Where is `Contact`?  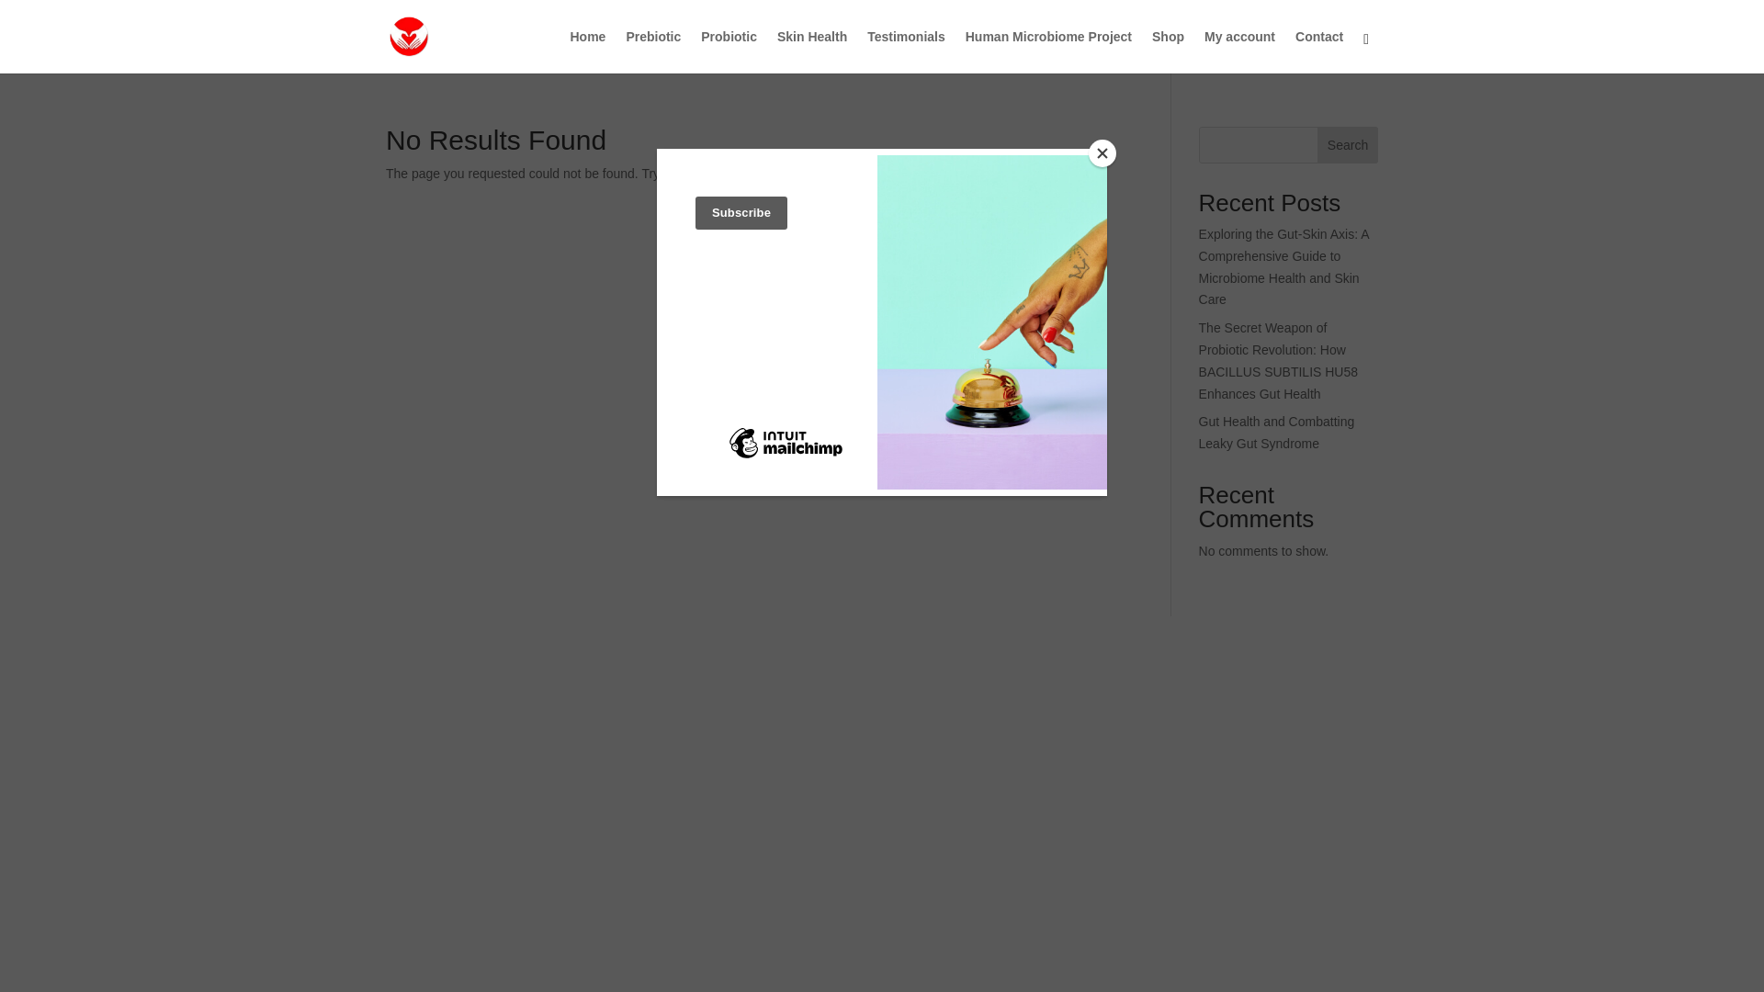 Contact is located at coordinates (1318, 51).